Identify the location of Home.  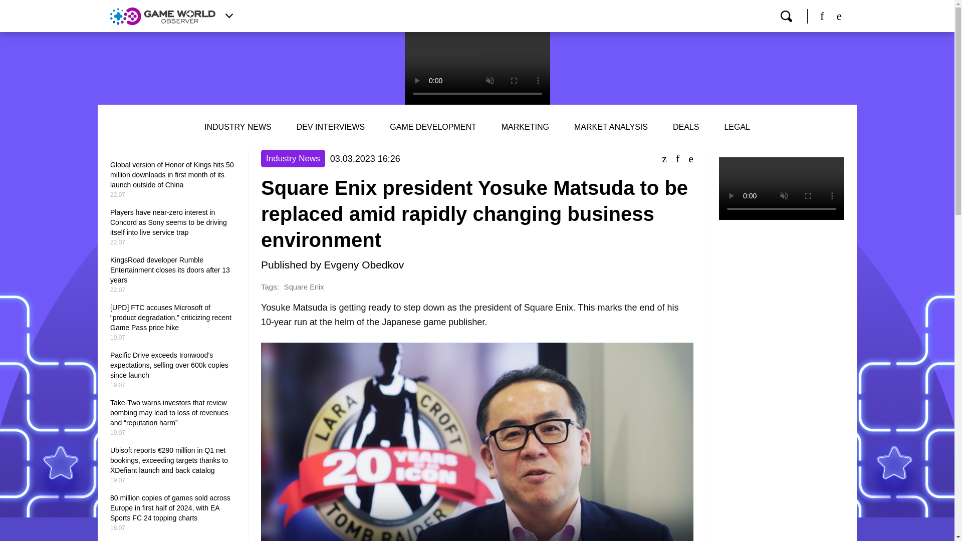
(163, 16).